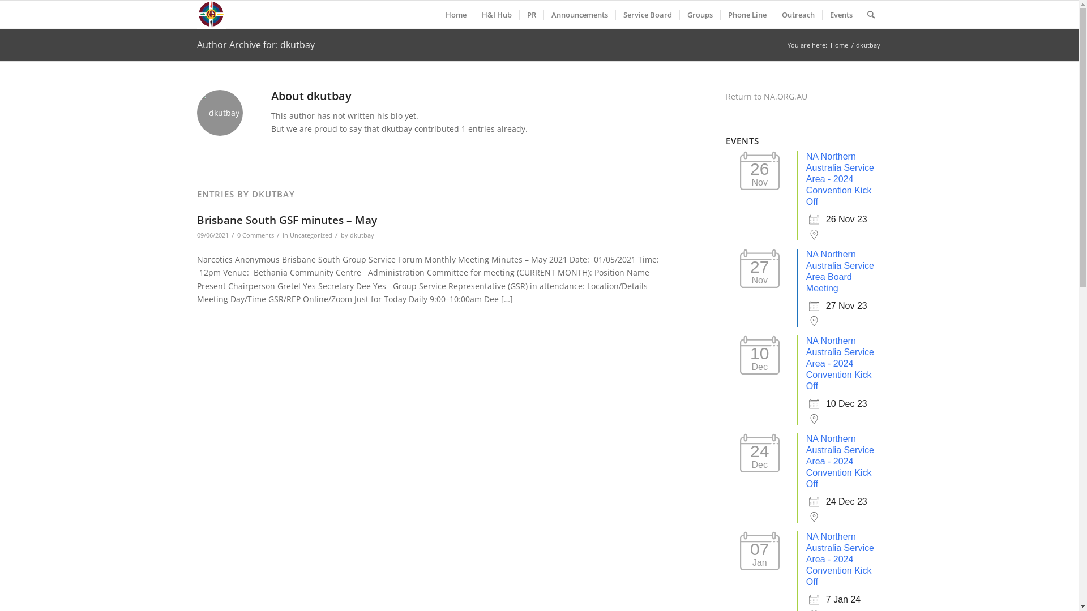 The width and height of the screenshot is (1087, 611). What do you see at coordinates (840, 272) in the screenshot?
I see `NA Northern Australia Service Area Board Meeting` at bounding box center [840, 272].